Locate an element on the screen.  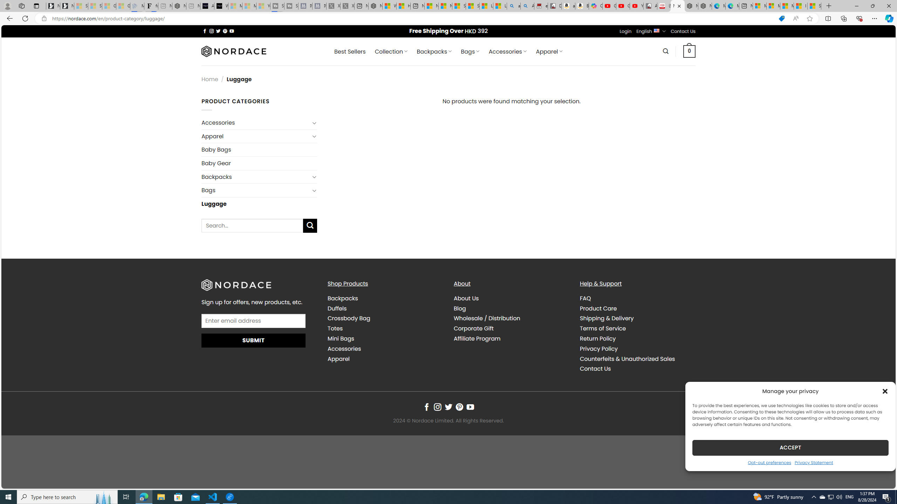
Affiliate Program is located at coordinates (512, 338).